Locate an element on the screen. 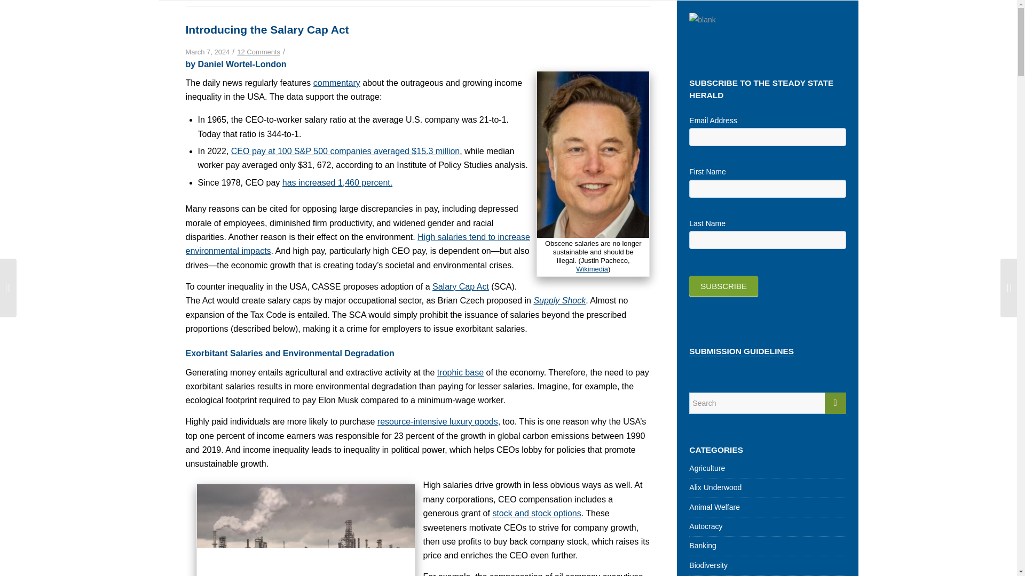 This screenshot has width=1025, height=576. Permanent Link: Introducing the Salary Cap Act is located at coordinates (267, 29).